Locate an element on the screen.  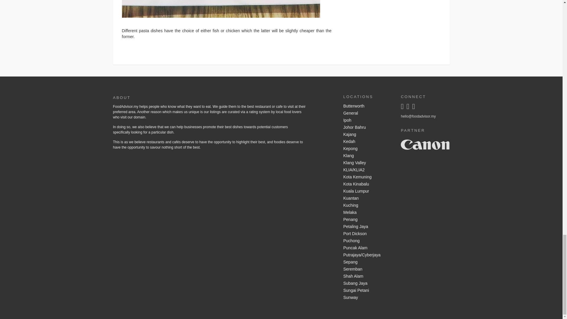
Kuantan is located at coordinates (367, 198).